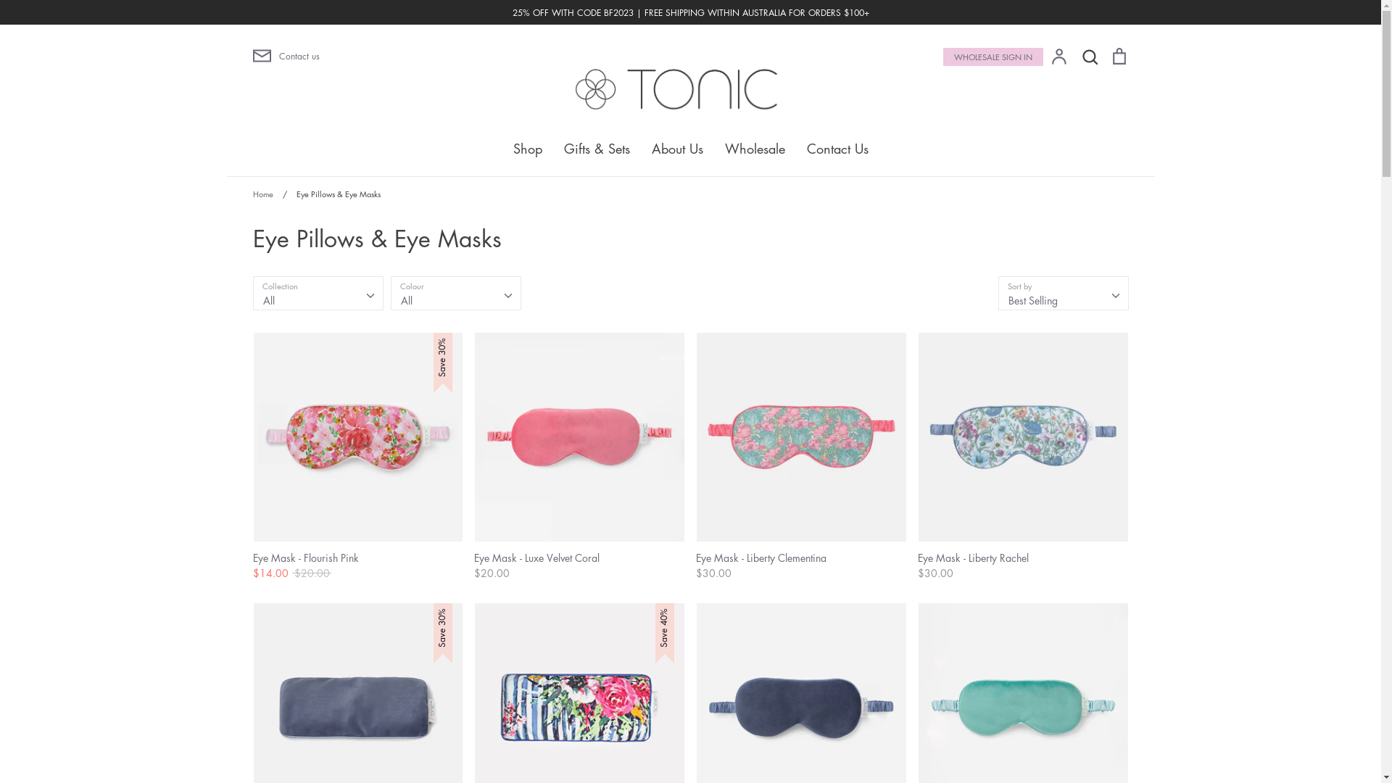 This screenshot has width=1392, height=783. What do you see at coordinates (755, 149) in the screenshot?
I see `Wholesale` at bounding box center [755, 149].